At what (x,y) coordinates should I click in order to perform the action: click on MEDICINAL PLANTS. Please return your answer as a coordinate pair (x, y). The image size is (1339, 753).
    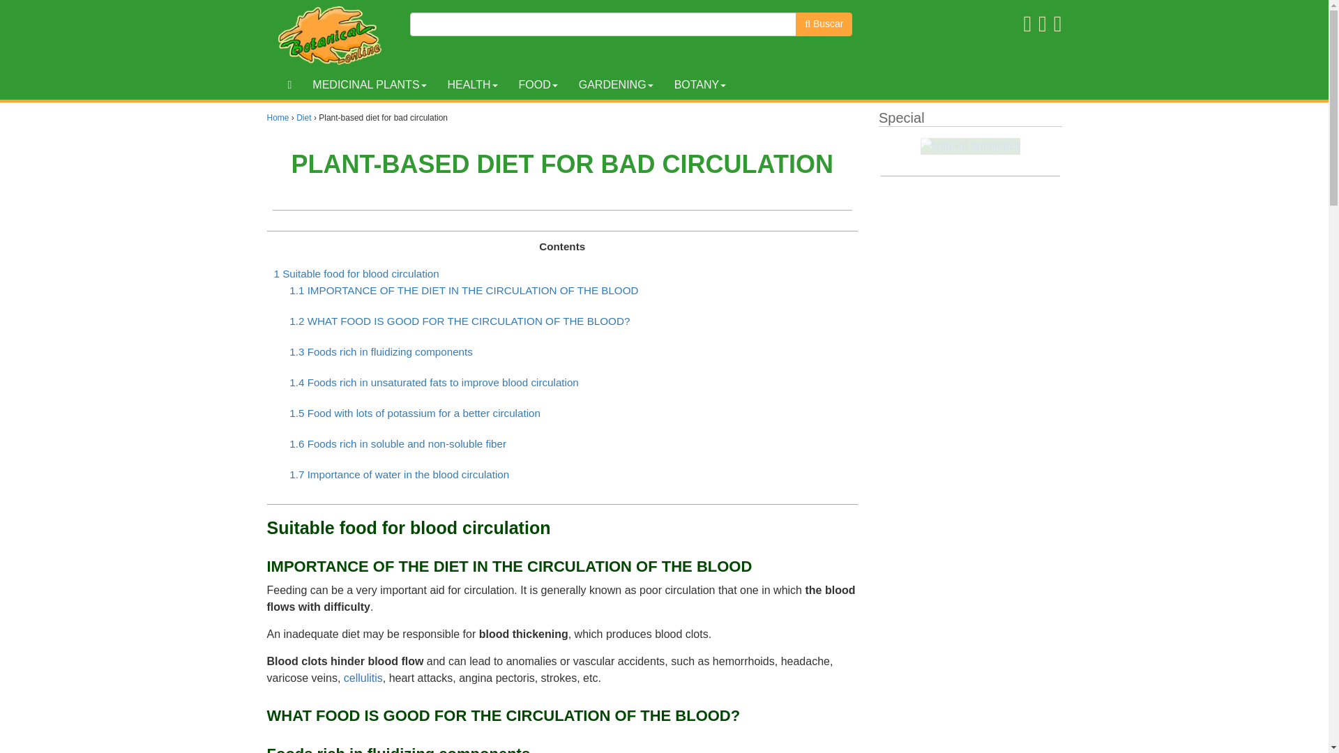
    Looking at the image, I should click on (369, 85).